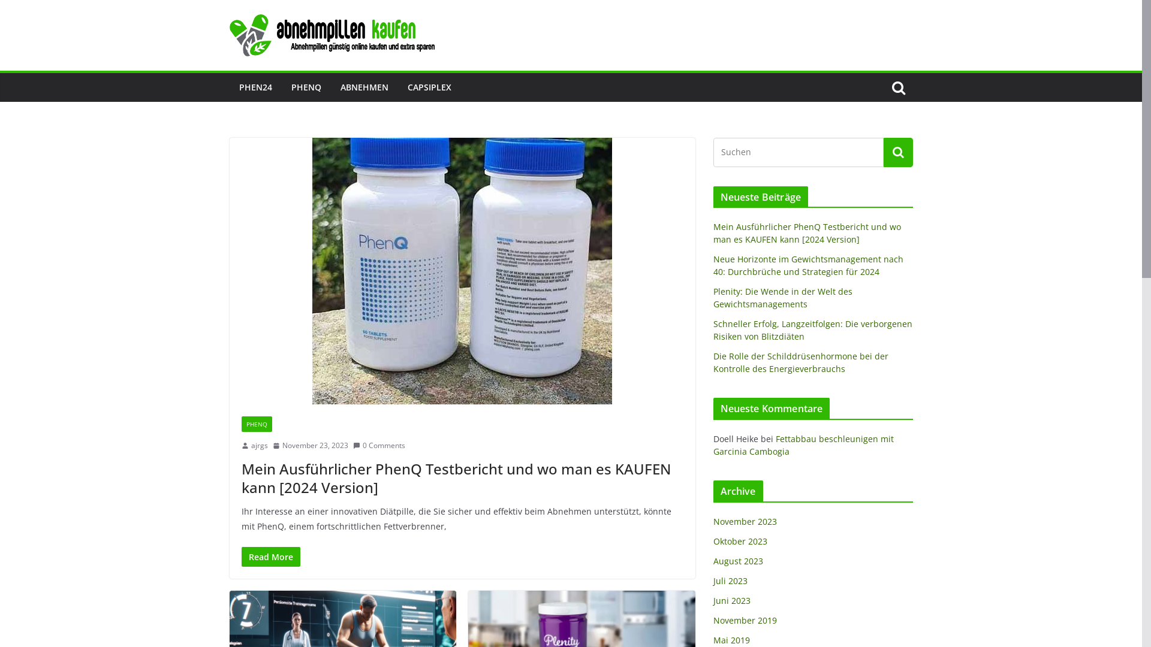 The image size is (1151, 647). I want to click on Juli 2023, so click(730, 581).